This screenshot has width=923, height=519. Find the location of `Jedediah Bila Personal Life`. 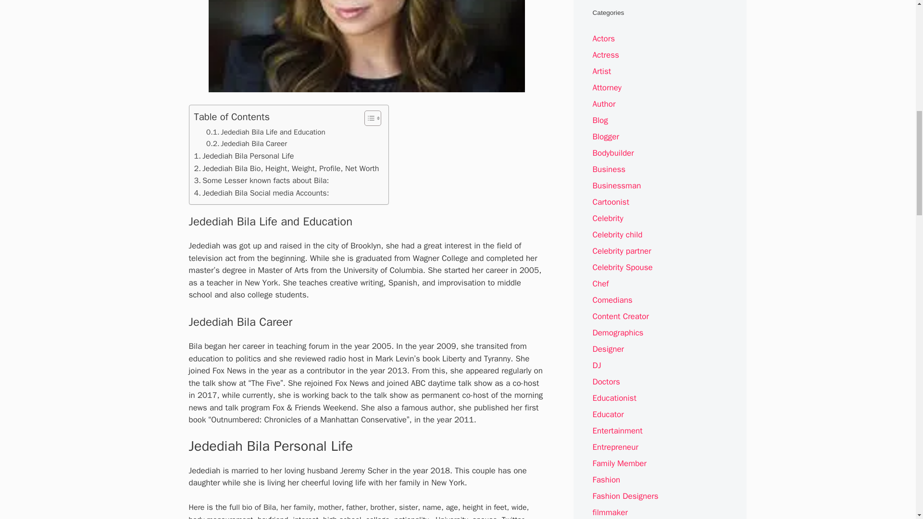

Jedediah Bila Personal Life is located at coordinates (244, 156).